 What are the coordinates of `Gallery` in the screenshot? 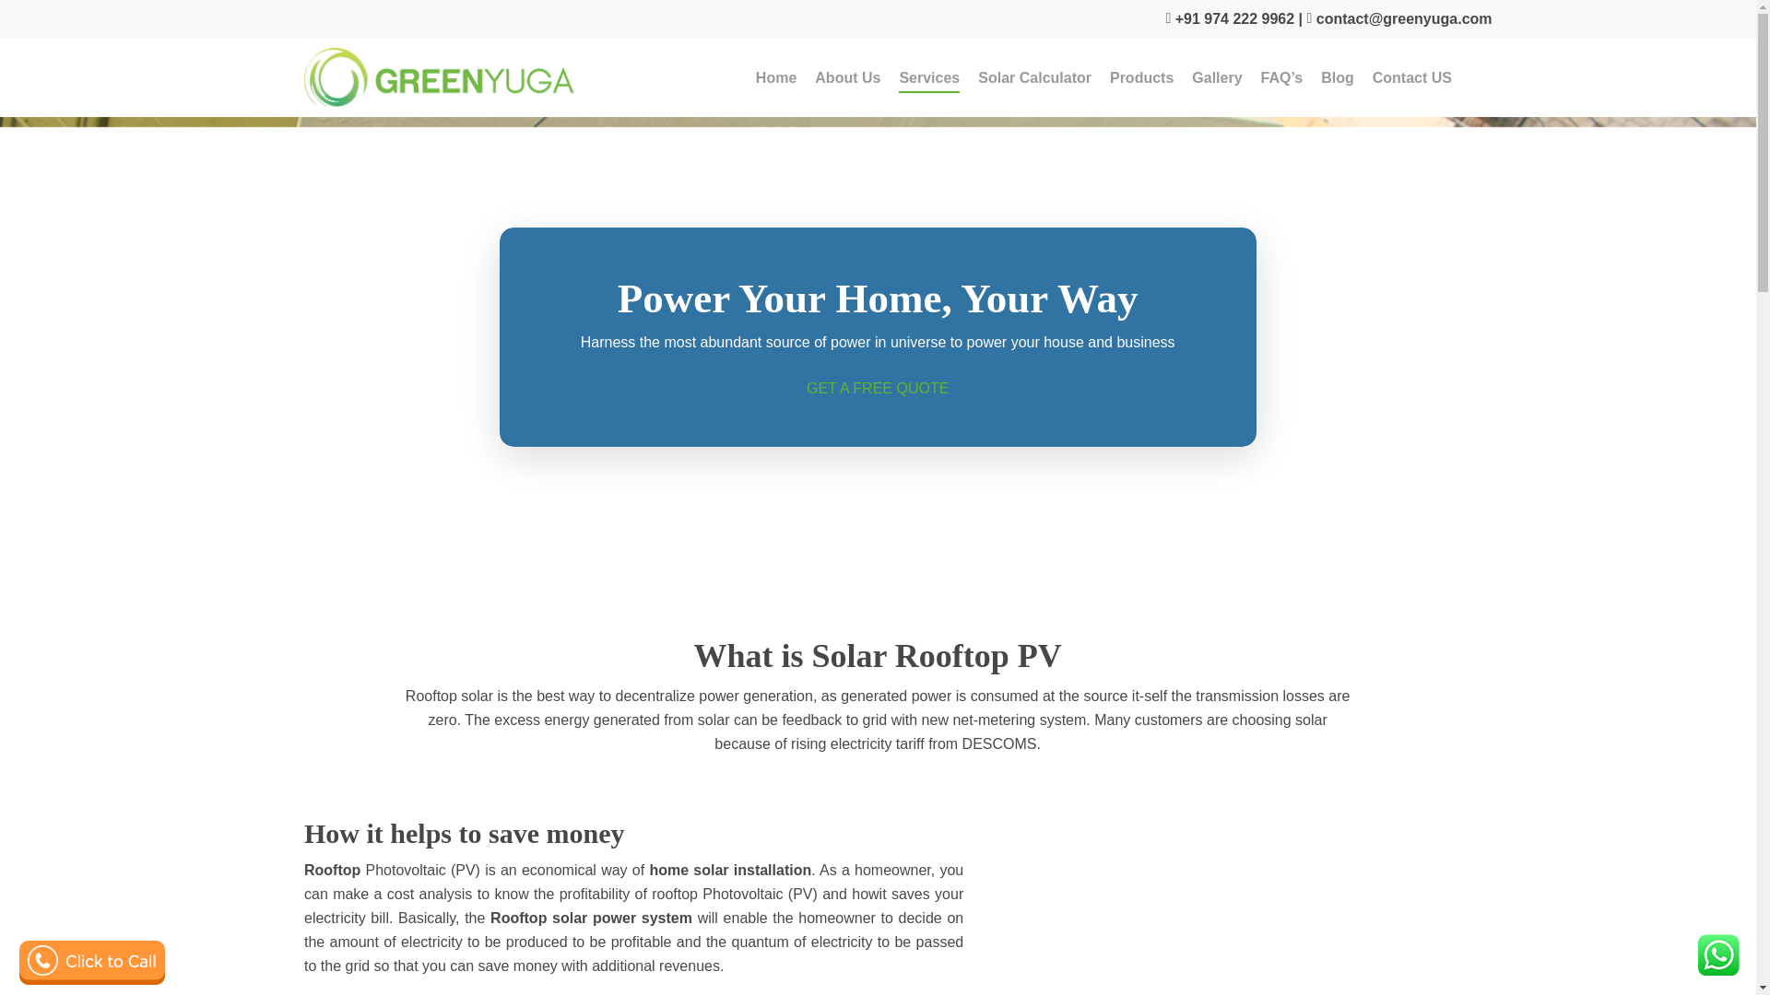 It's located at (1217, 78).